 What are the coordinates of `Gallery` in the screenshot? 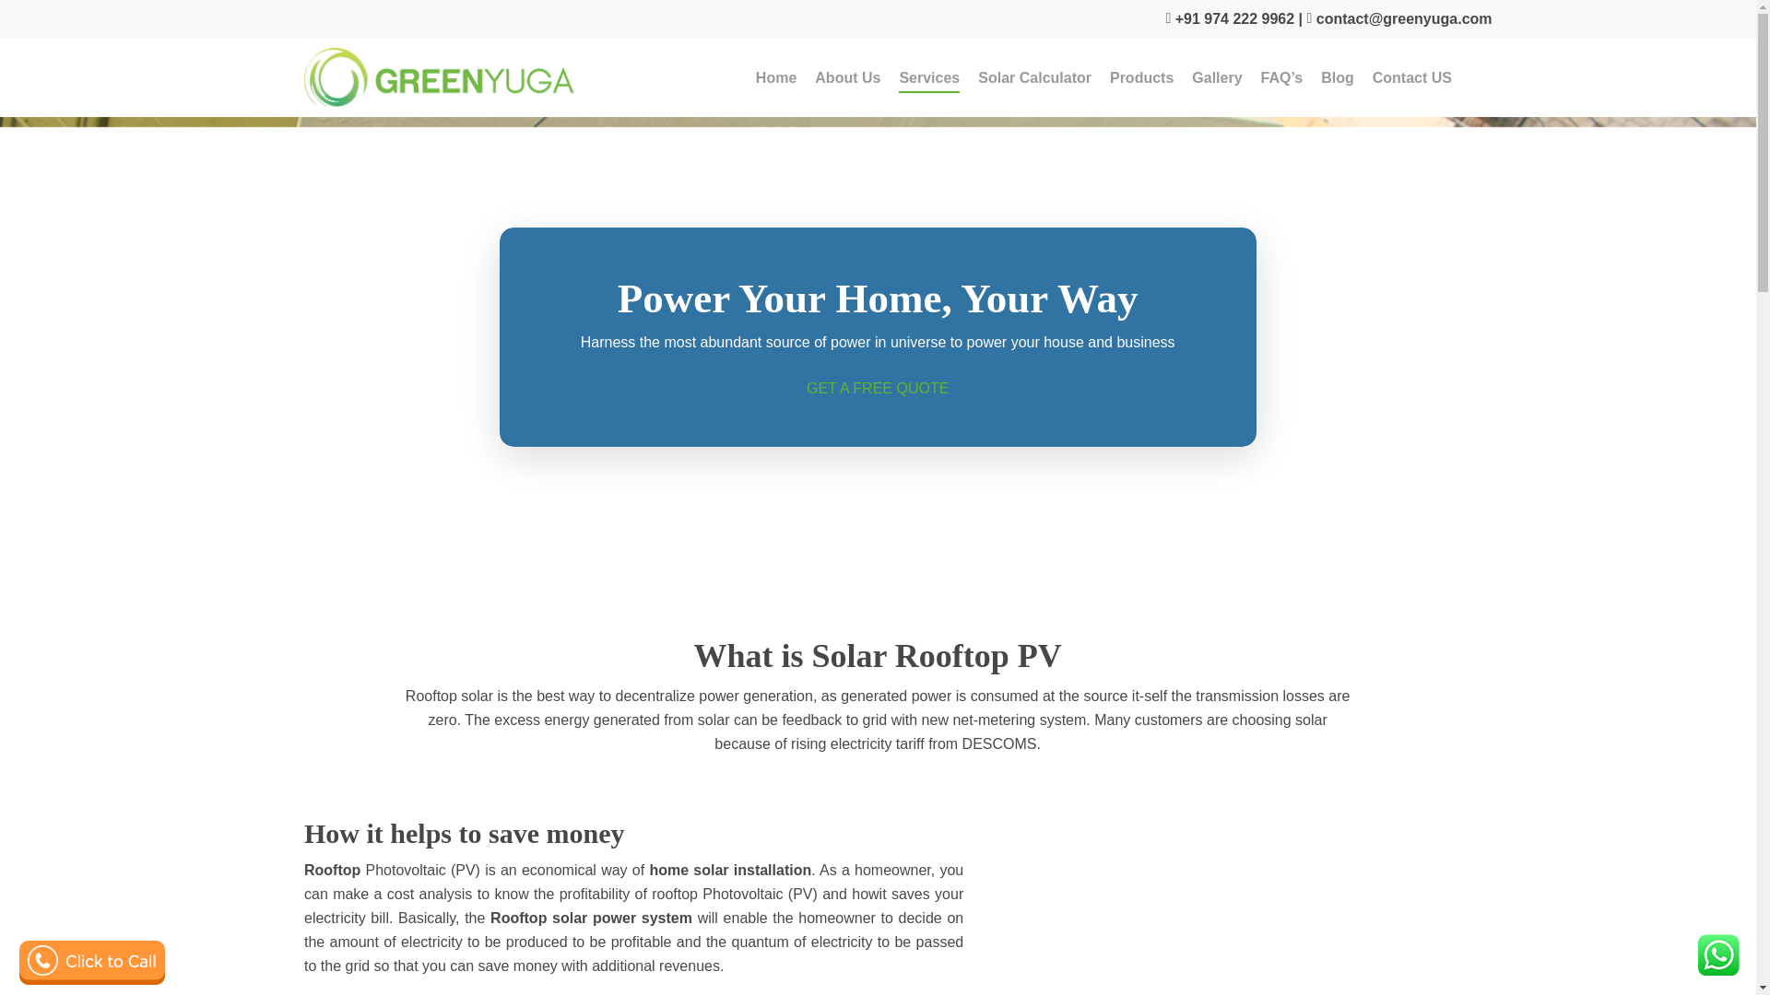 It's located at (1217, 78).